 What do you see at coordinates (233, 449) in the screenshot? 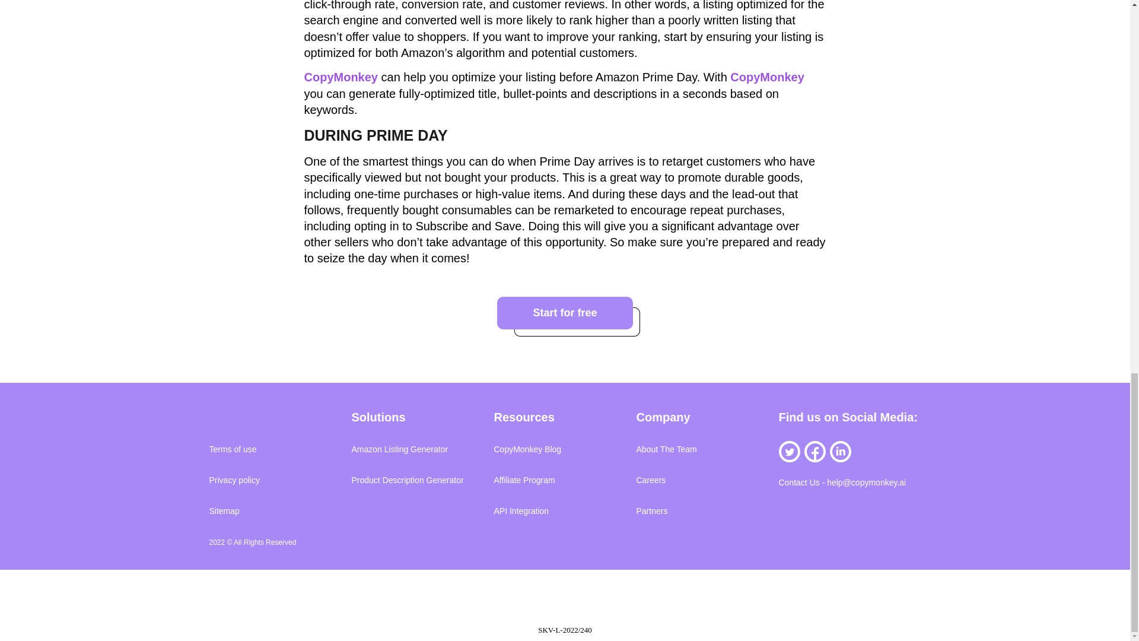
I see `Terms of use` at bounding box center [233, 449].